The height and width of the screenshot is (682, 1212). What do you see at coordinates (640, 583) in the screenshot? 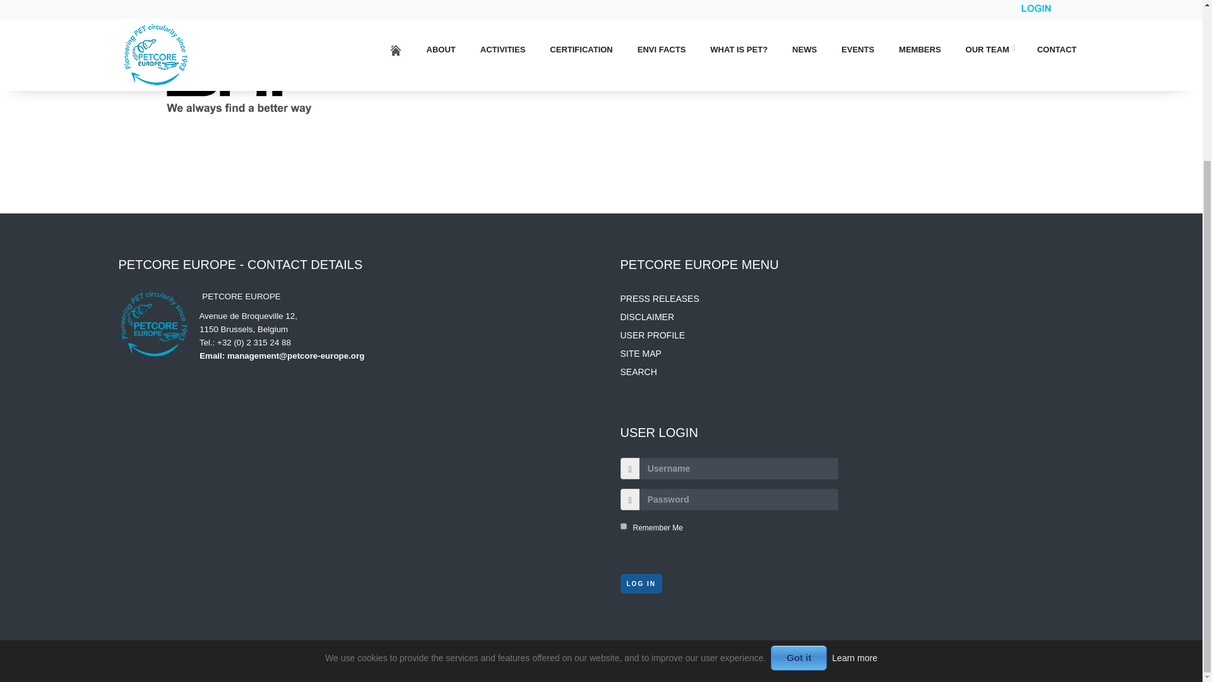
I see `LOG IN` at bounding box center [640, 583].